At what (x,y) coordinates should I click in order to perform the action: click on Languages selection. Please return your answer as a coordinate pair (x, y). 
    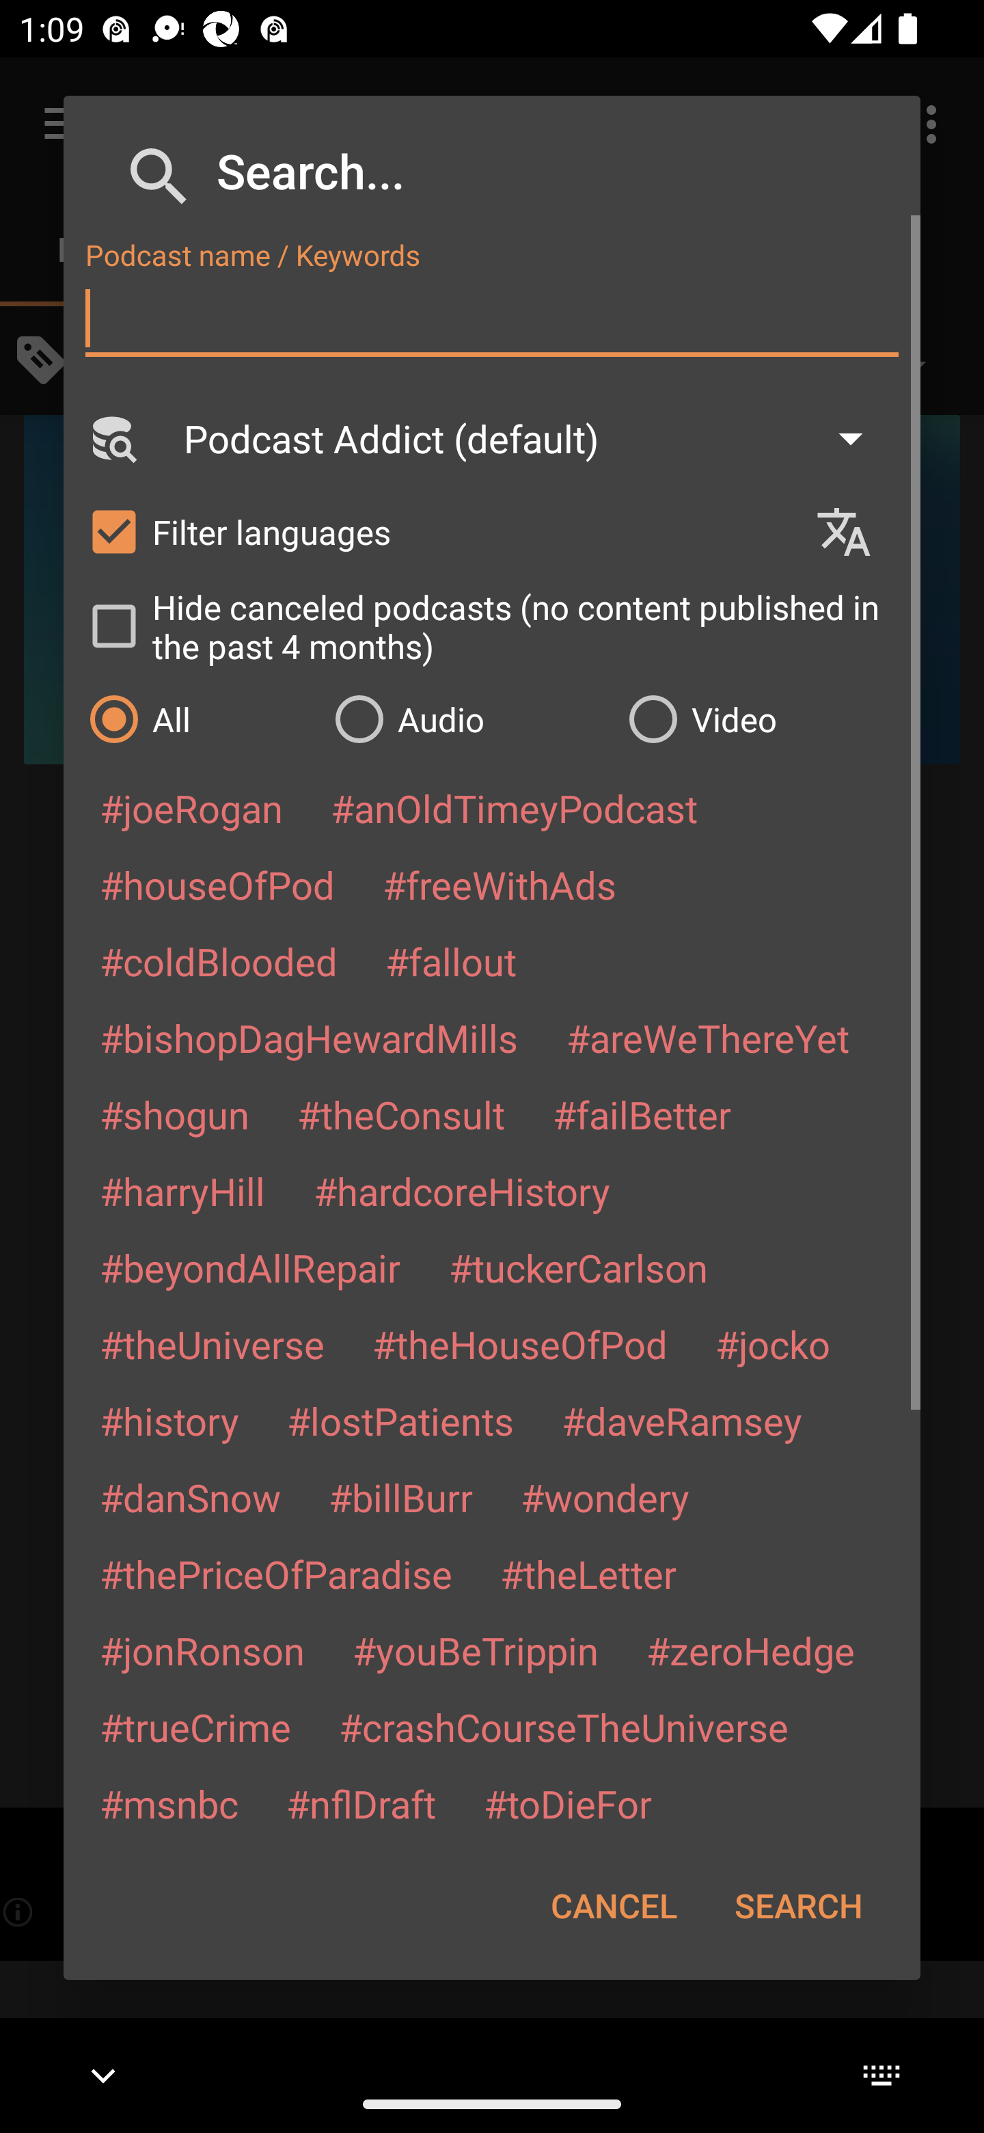
    Looking at the image, I should click on (856, 532).